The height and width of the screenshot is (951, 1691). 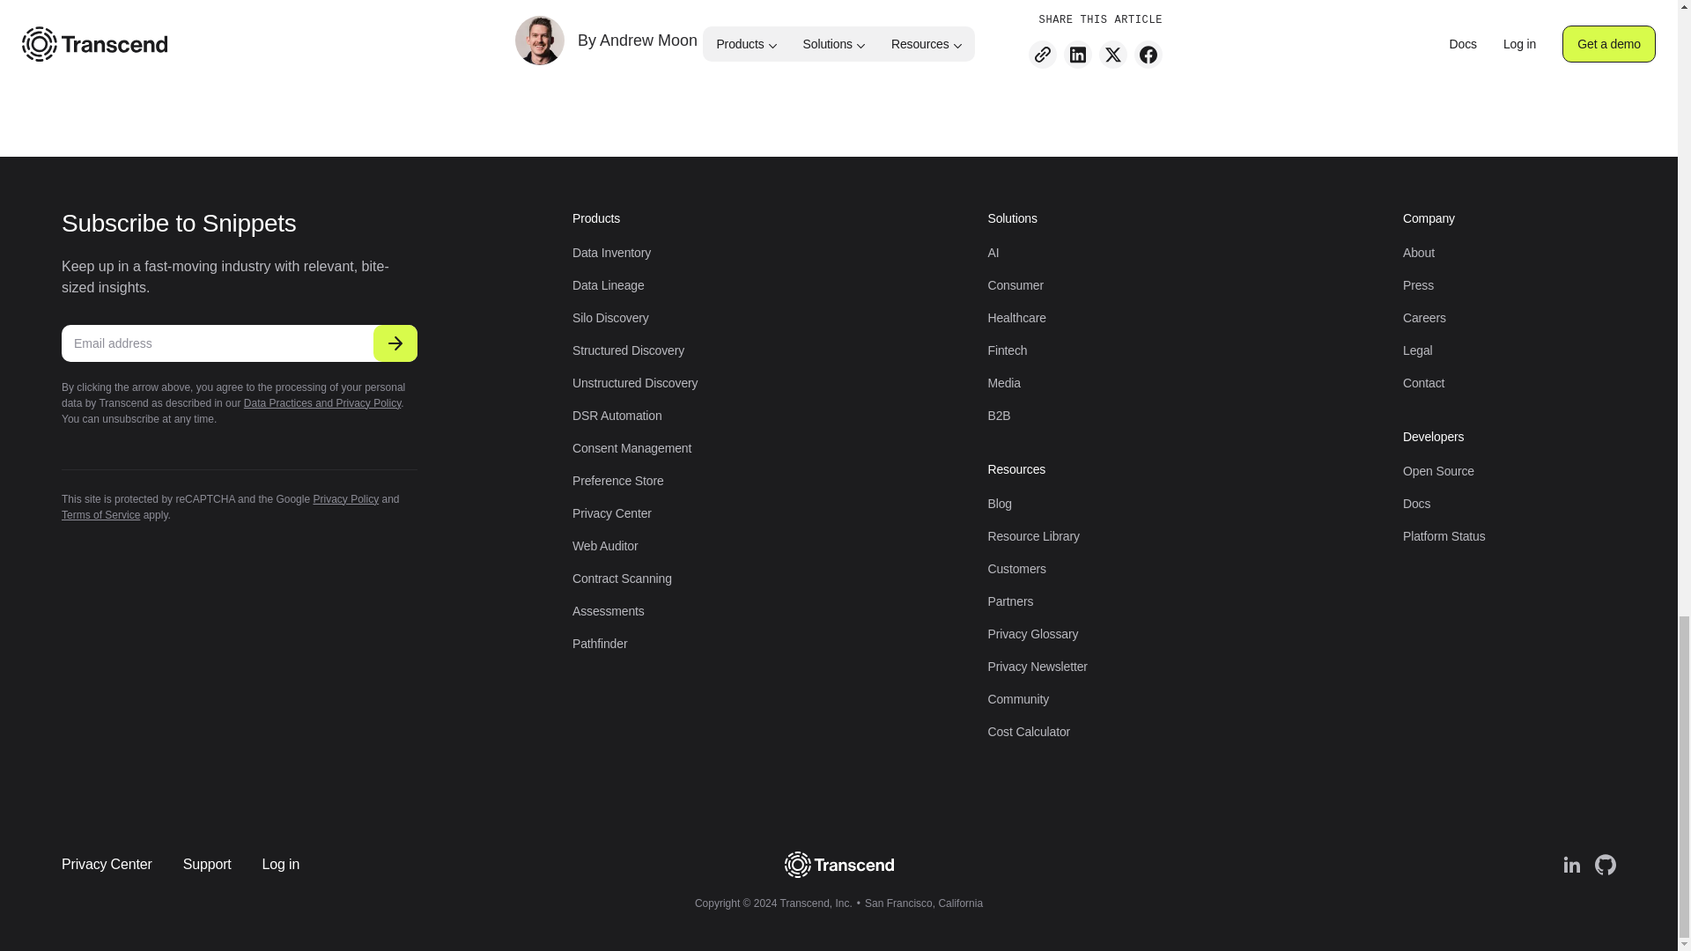 What do you see at coordinates (629, 350) in the screenshot?
I see `Structured Discovery` at bounding box center [629, 350].